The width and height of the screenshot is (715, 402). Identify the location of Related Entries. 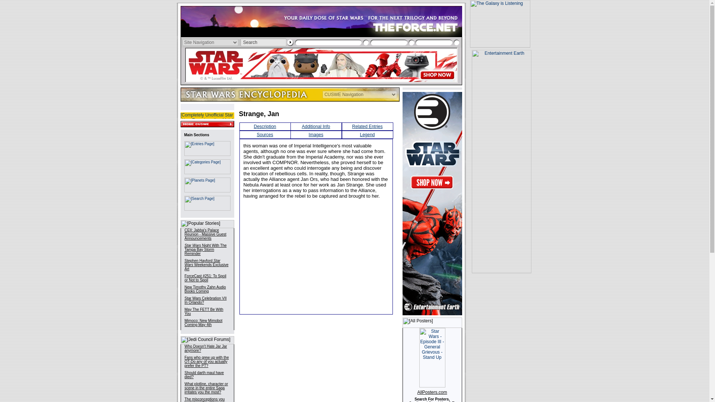
(367, 126).